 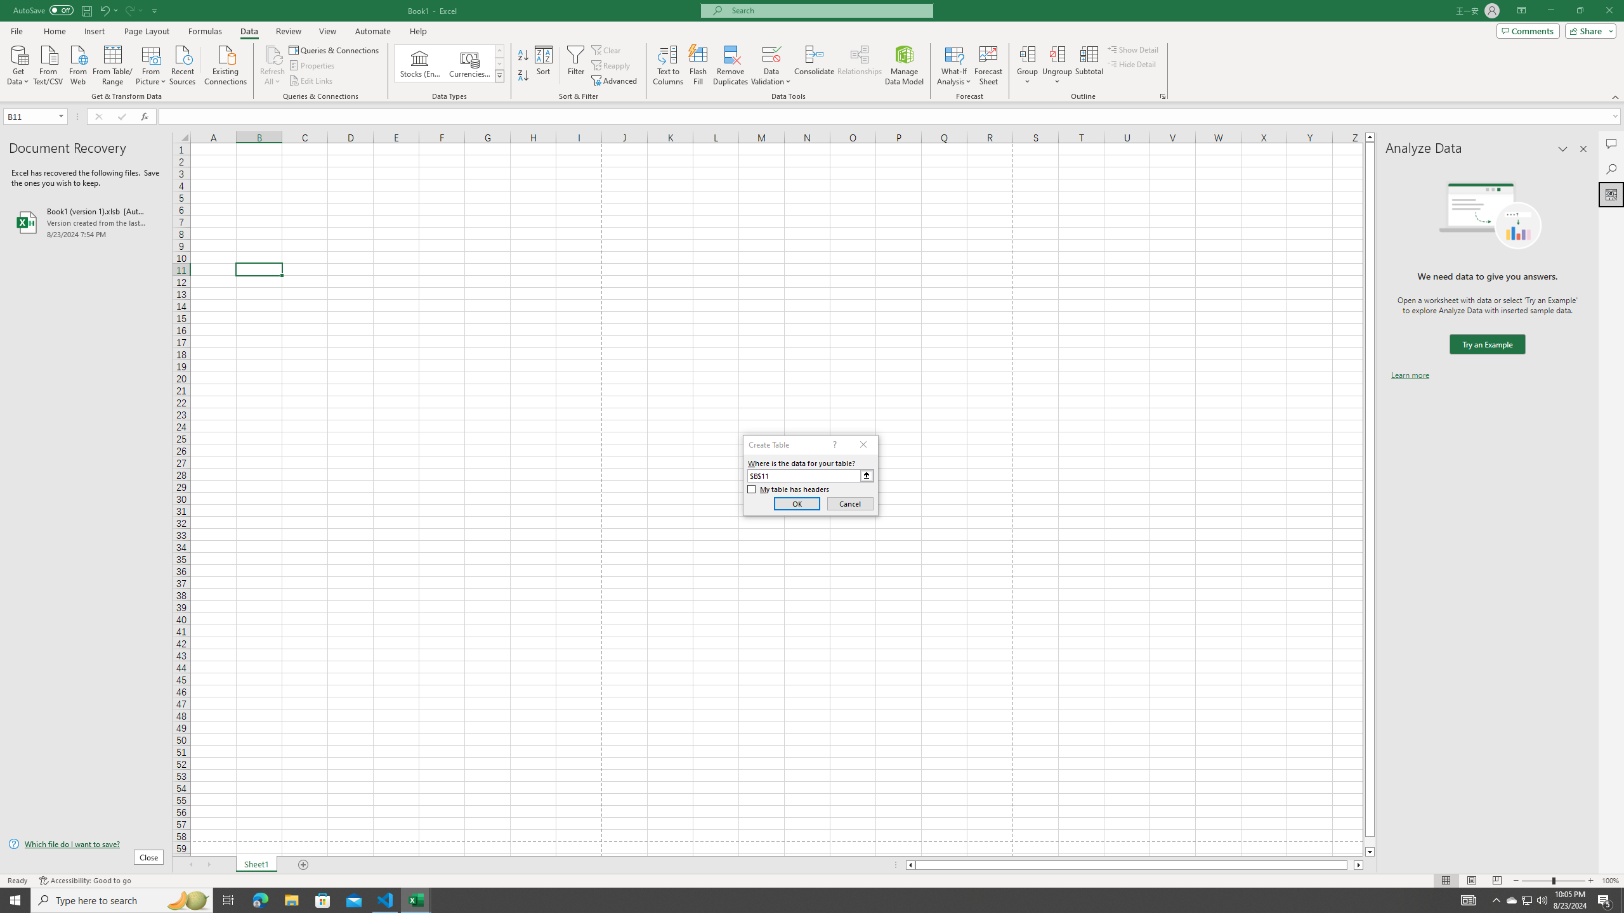 What do you see at coordinates (1497, 881) in the screenshot?
I see `Page Break Preview` at bounding box center [1497, 881].